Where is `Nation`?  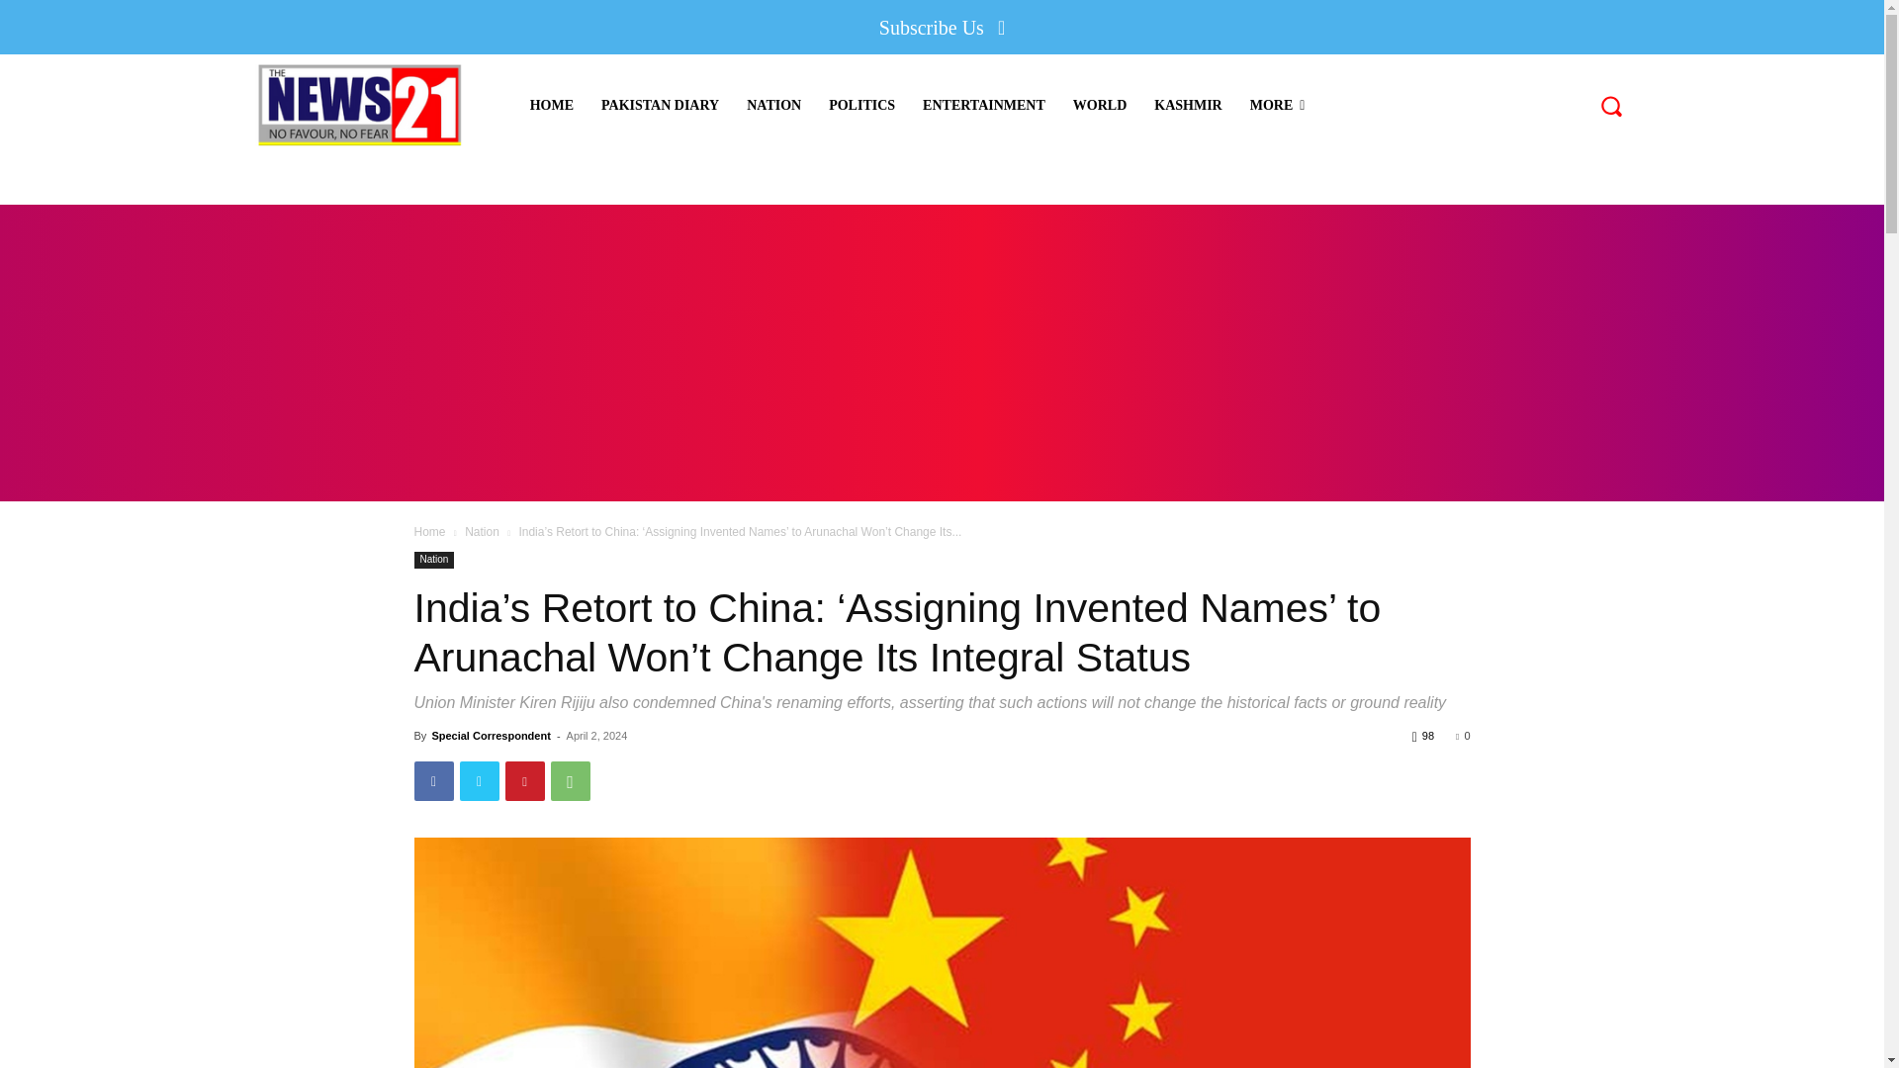
Nation is located at coordinates (482, 532).